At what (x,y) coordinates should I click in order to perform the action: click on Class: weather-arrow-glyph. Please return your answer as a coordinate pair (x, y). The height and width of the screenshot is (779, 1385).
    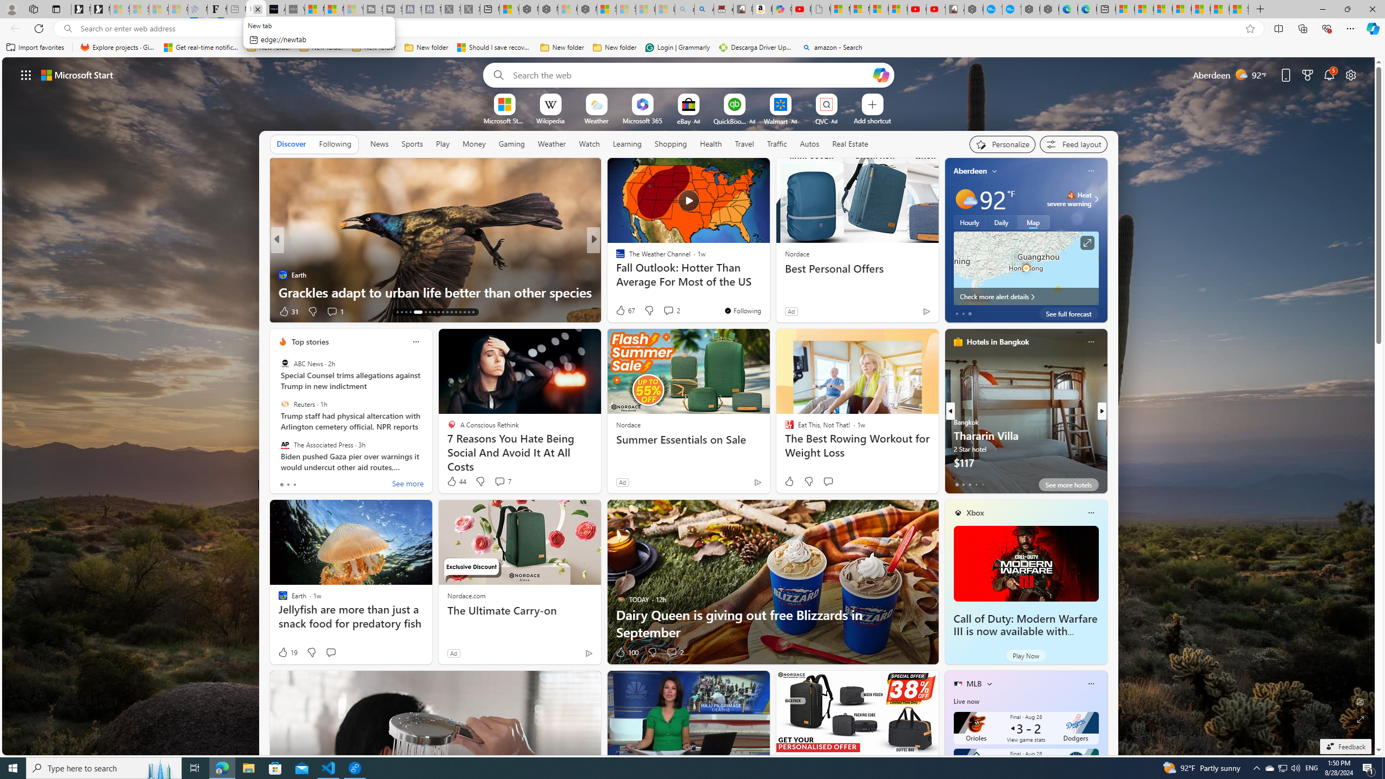
    Looking at the image, I should click on (1096, 199).